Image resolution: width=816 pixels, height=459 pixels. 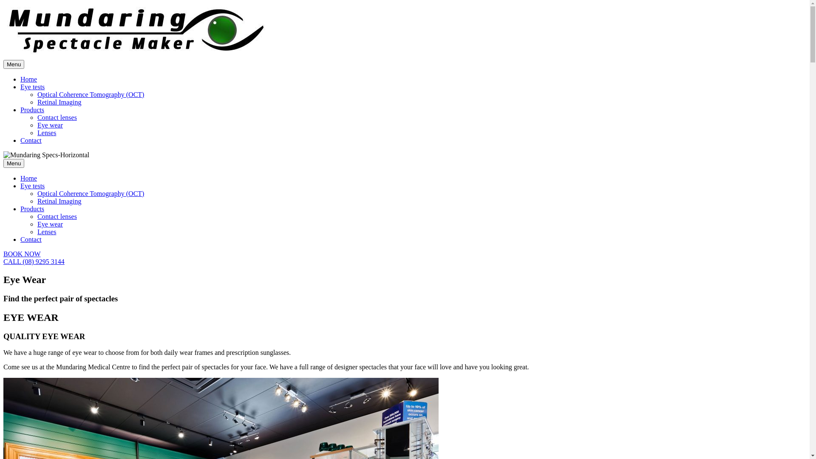 What do you see at coordinates (32, 87) in the screenshot?
I see `Eye tests` at bounding box center [32, 87].